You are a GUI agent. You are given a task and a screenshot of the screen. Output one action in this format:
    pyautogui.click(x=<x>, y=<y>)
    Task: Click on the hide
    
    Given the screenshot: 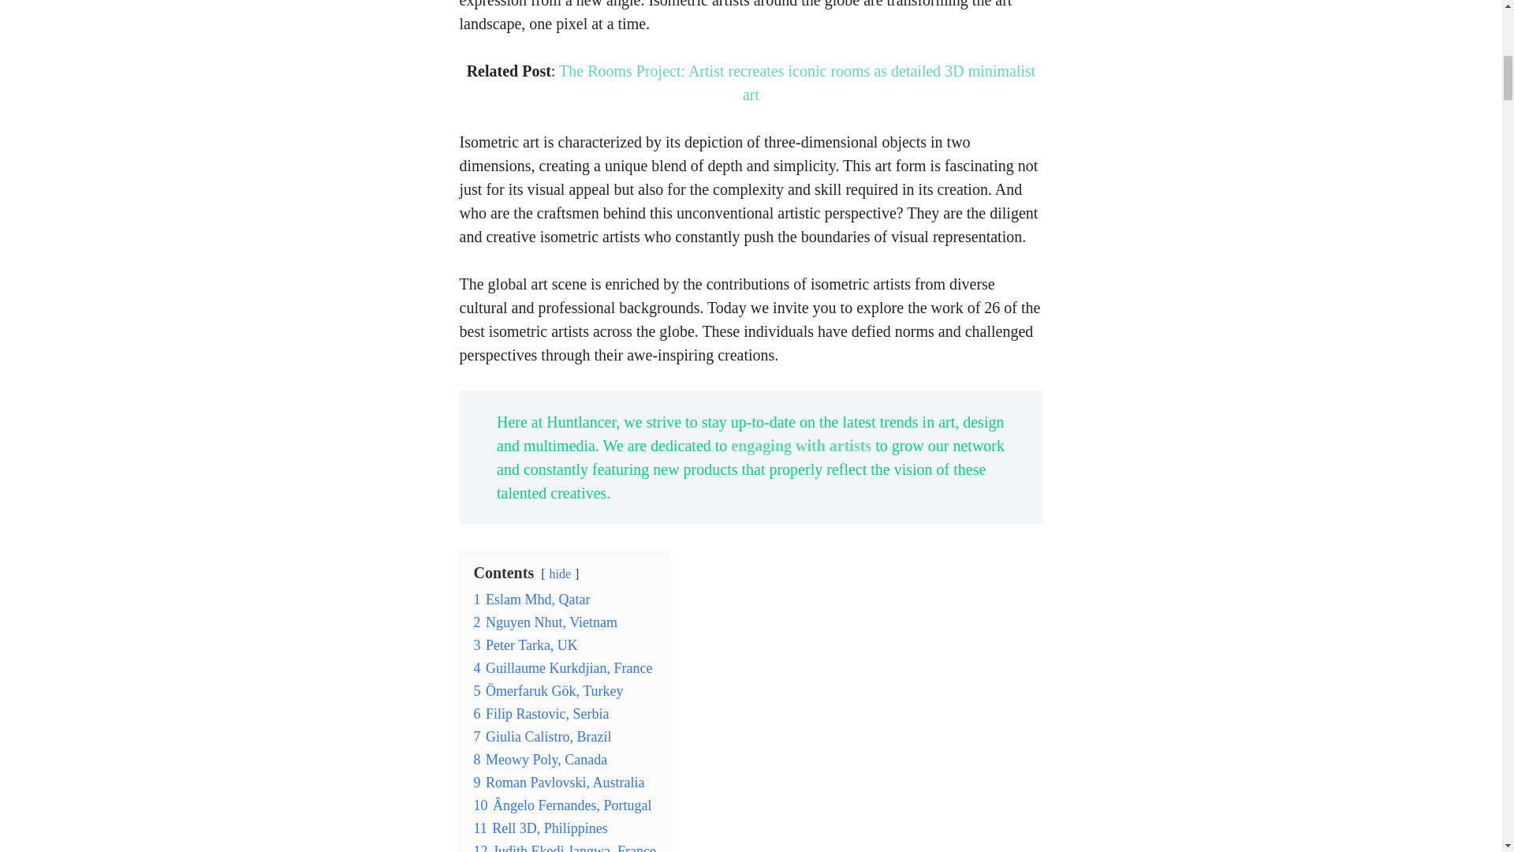 What is the action you would take?
    pyautogui.click(x=559, y=574)
    